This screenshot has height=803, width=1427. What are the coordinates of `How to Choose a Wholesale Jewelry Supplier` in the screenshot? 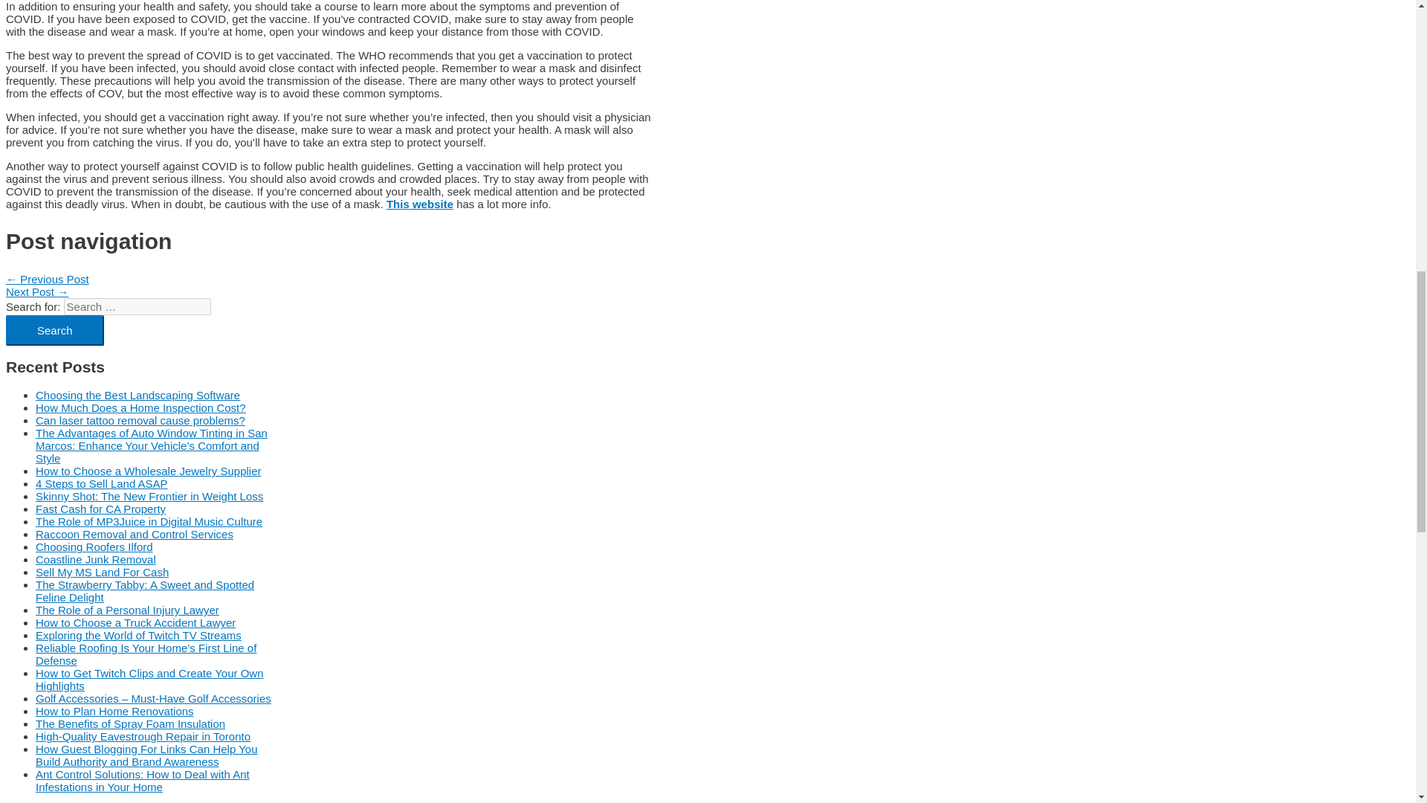 It's located at (149, 471).